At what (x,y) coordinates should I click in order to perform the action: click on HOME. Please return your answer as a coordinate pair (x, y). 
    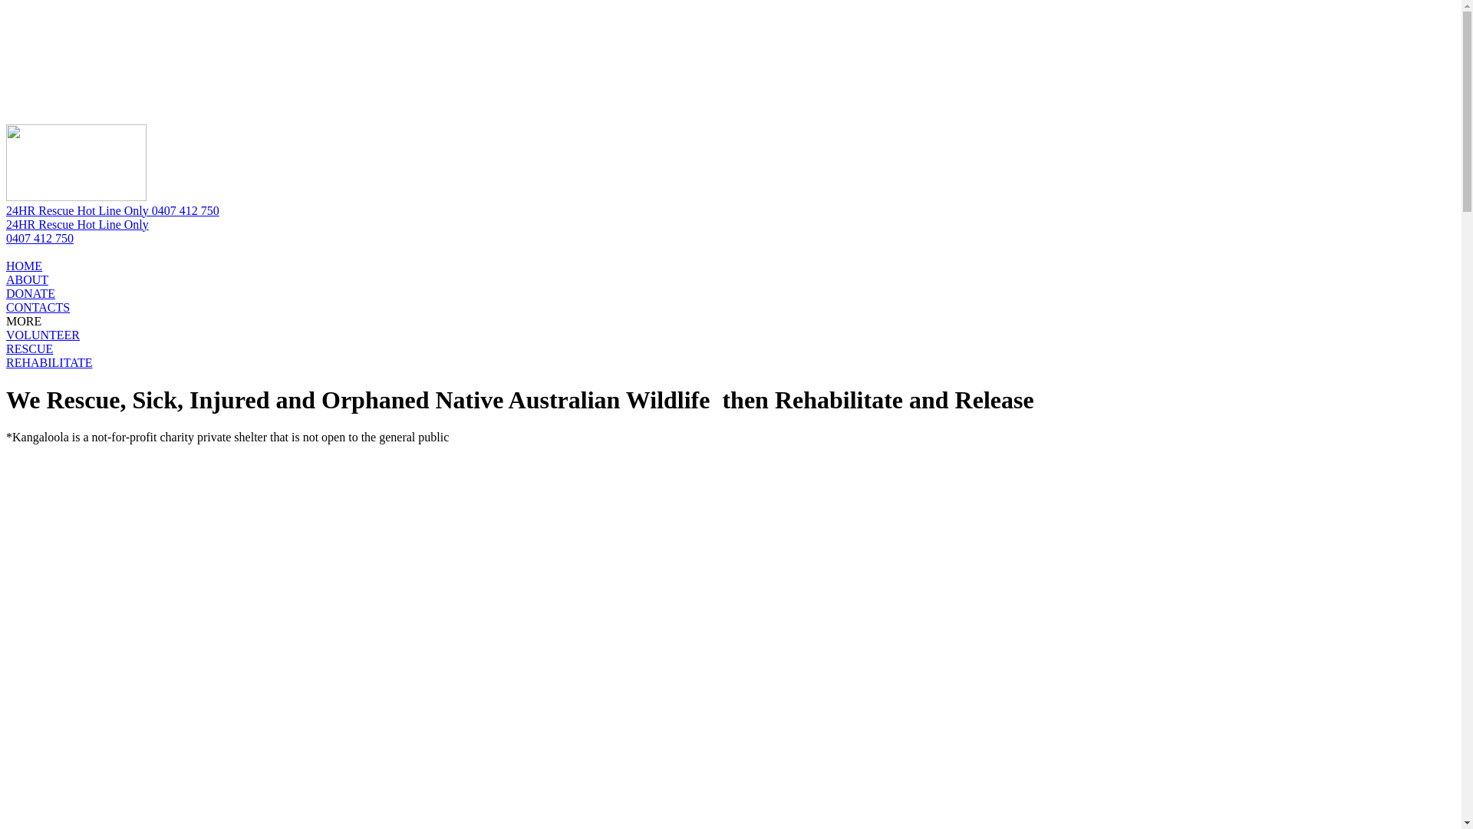
    Looking at the image, I should click on (25, 266).